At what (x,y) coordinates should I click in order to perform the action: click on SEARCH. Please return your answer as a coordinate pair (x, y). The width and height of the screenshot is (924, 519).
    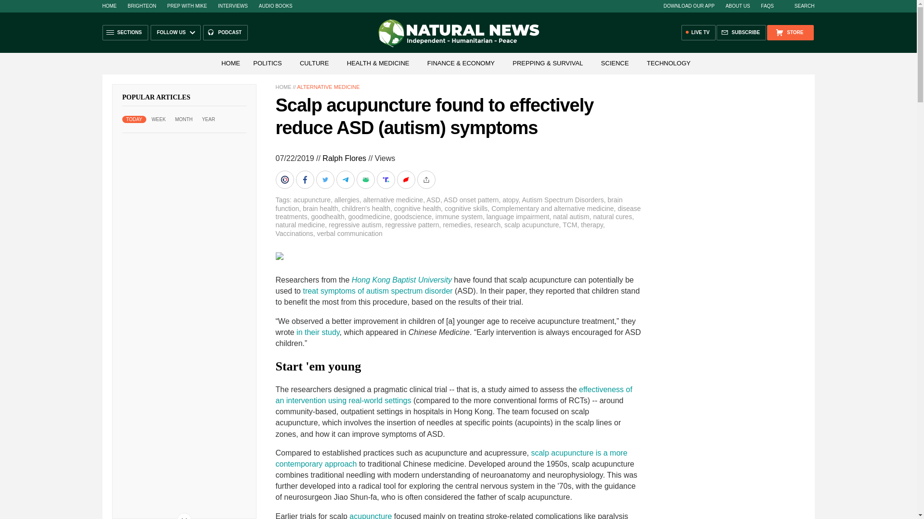
    Looking at the image, I should click on (800, 6).